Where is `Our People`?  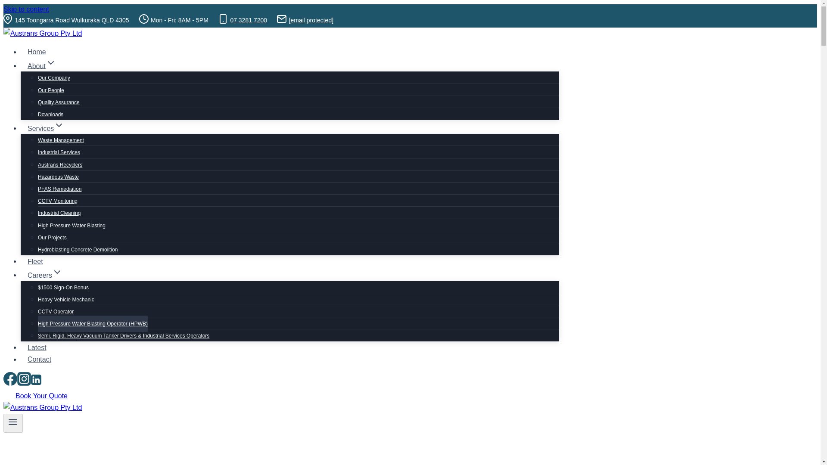
Our People is located at coordinates (51, 90).